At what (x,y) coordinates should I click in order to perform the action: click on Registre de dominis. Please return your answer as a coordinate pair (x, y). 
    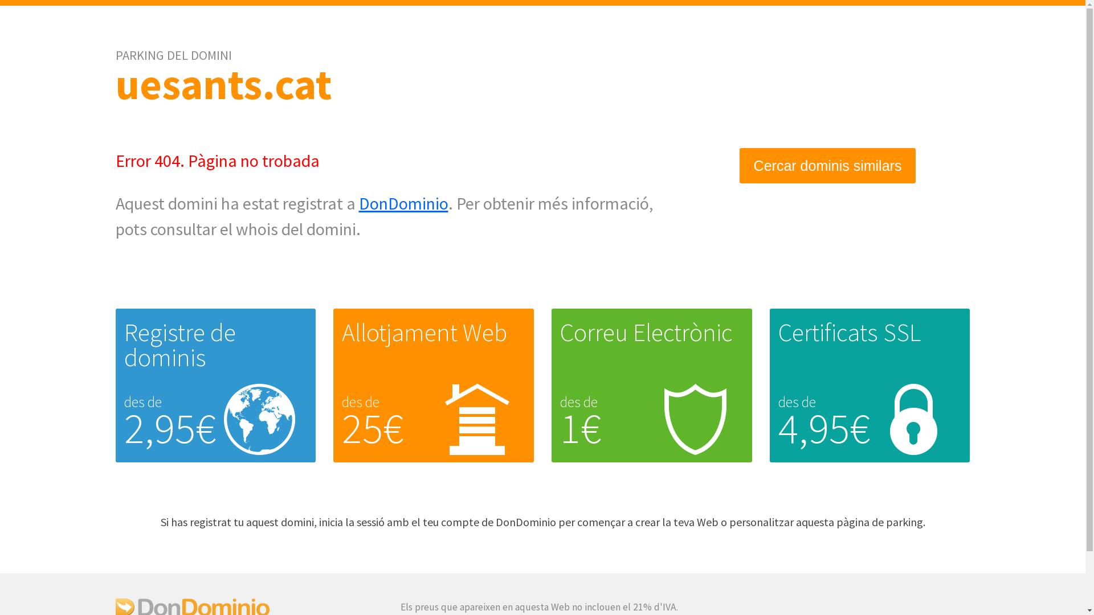
    Looking at the image, I should click on (180, 345).